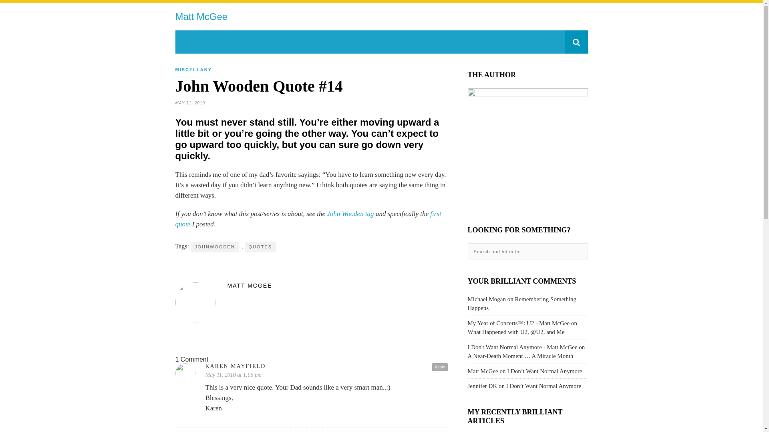 The width and height of the screenshot is (769, 432). I want to click on MATT MCGEE, so click(311, 286).